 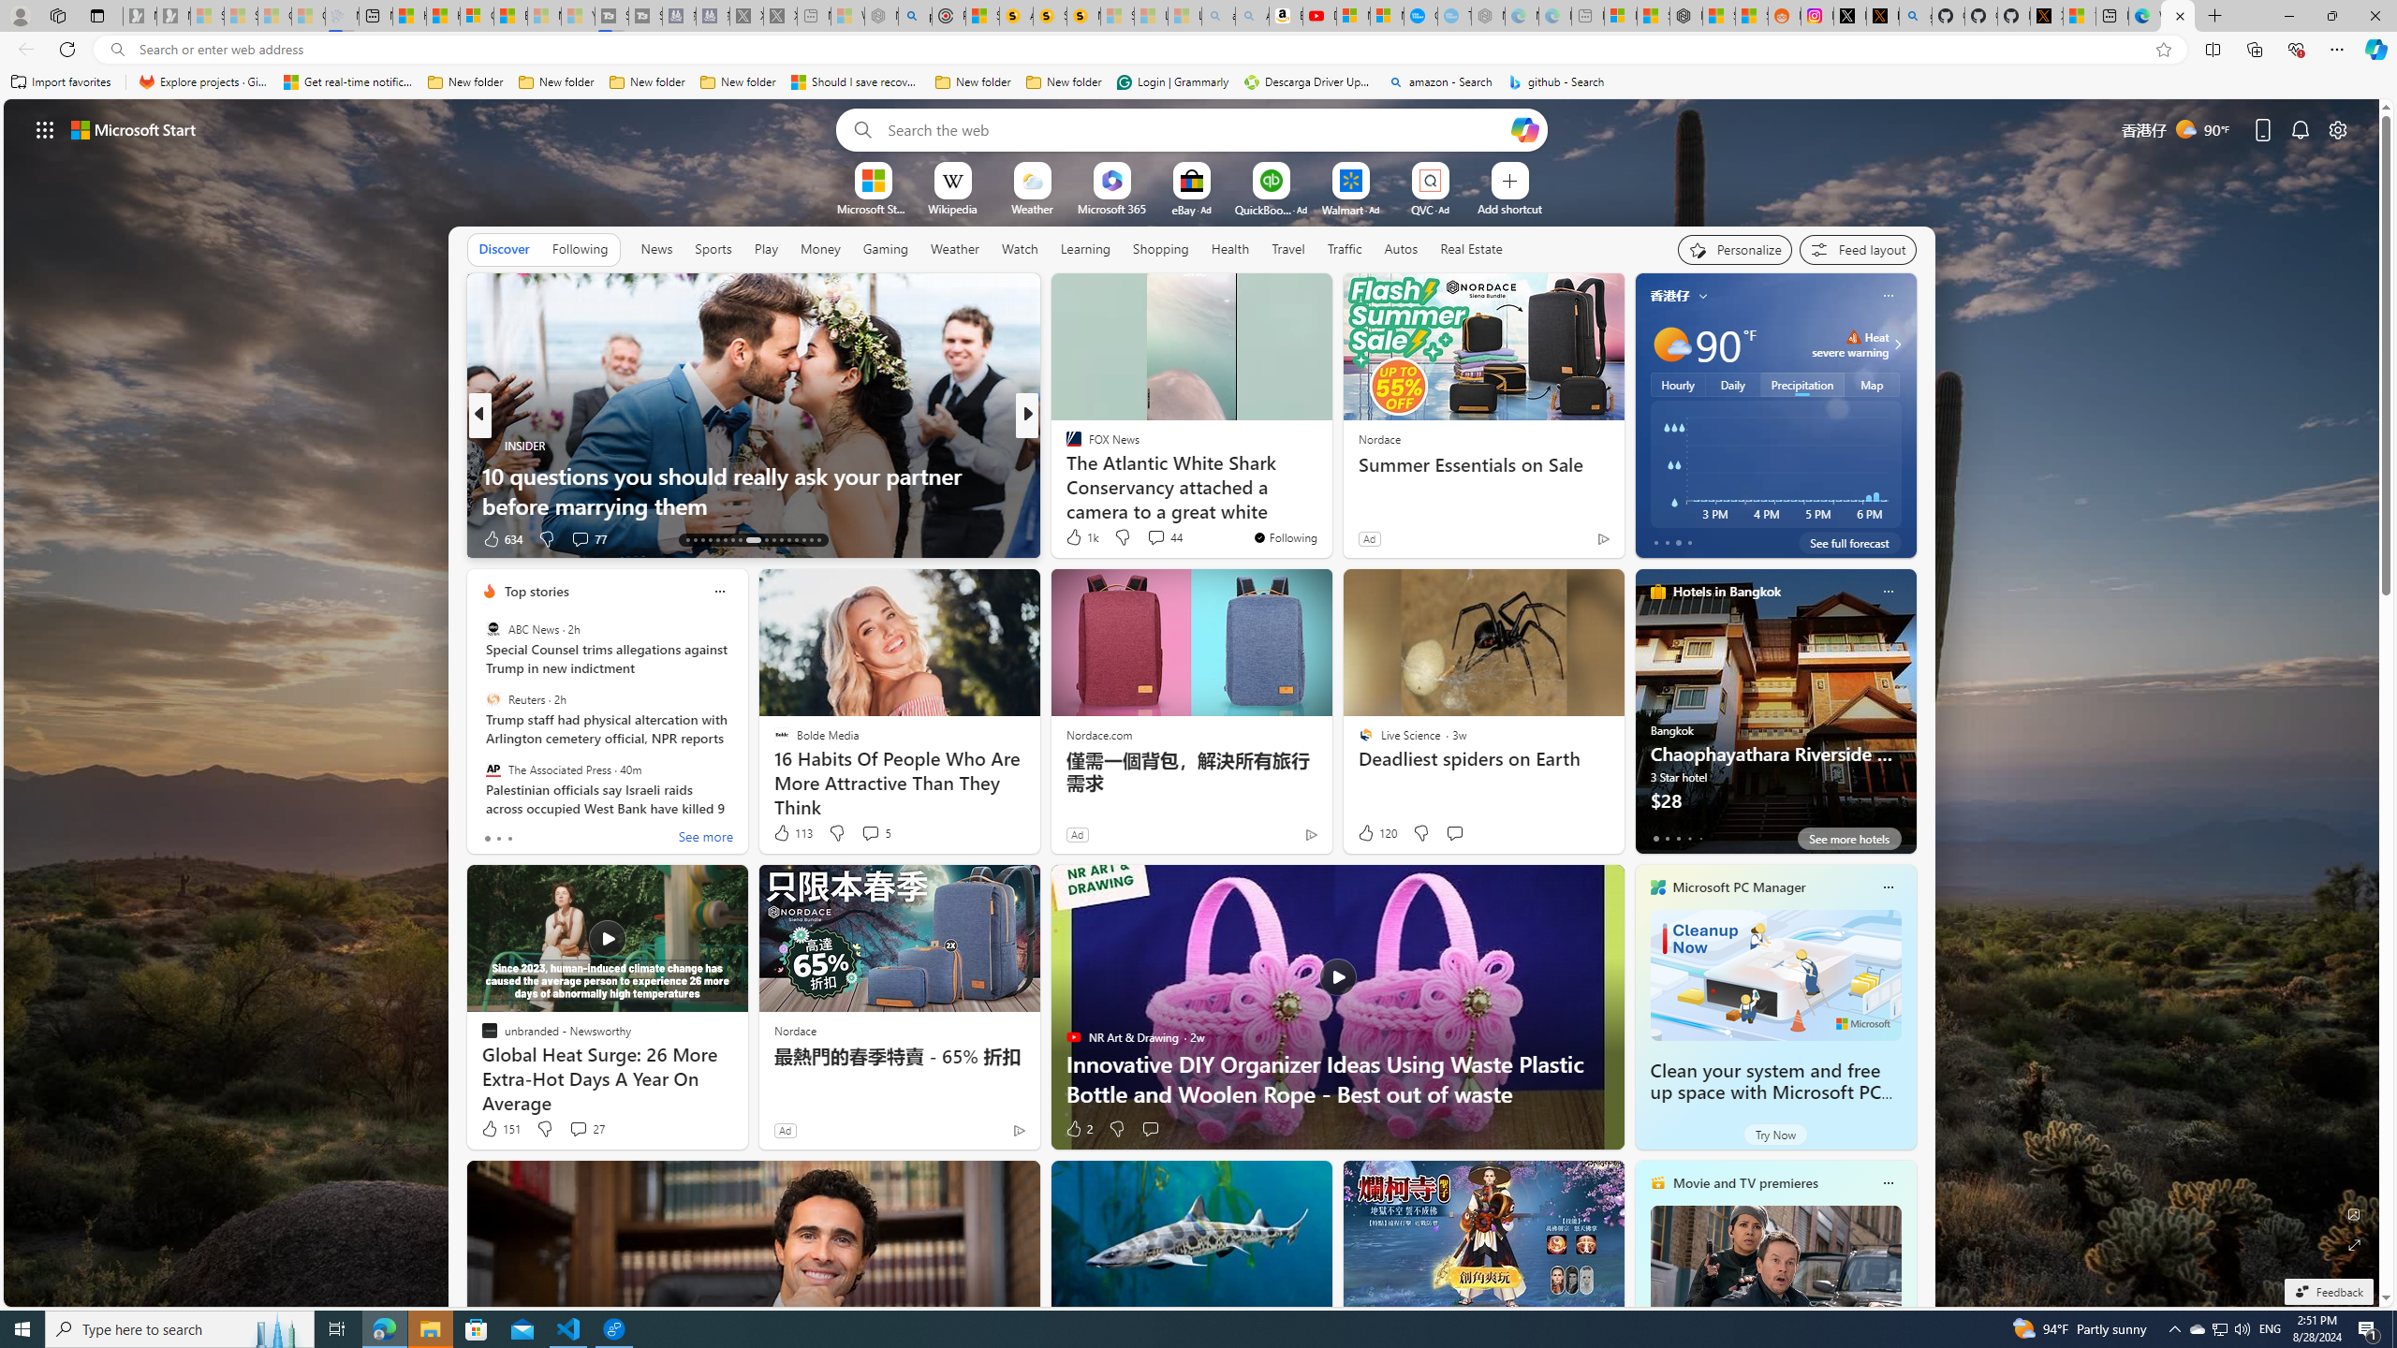 What do you see at coordinates (1740, 887) in the screenshot?
I see `Microsoft PC Manager` at bounding box center [1740, 887].